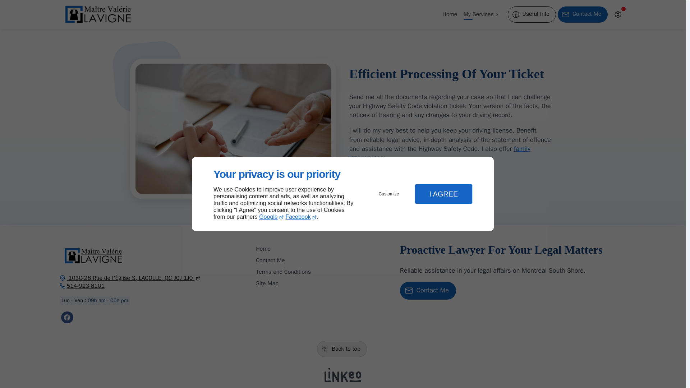  Describe the element at coordinates (440, 153) in the screenshot. I see `family law` at that location.